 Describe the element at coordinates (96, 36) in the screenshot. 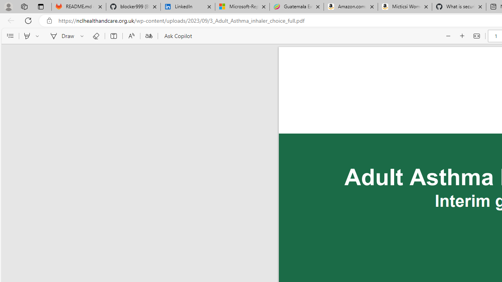

I see `Erase` at that location.